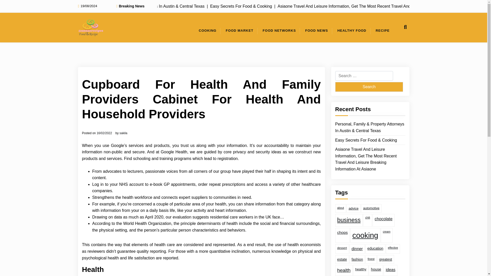 This screenshot has width=491, height=276. I want to click on RECIPE, so click(383, 31).